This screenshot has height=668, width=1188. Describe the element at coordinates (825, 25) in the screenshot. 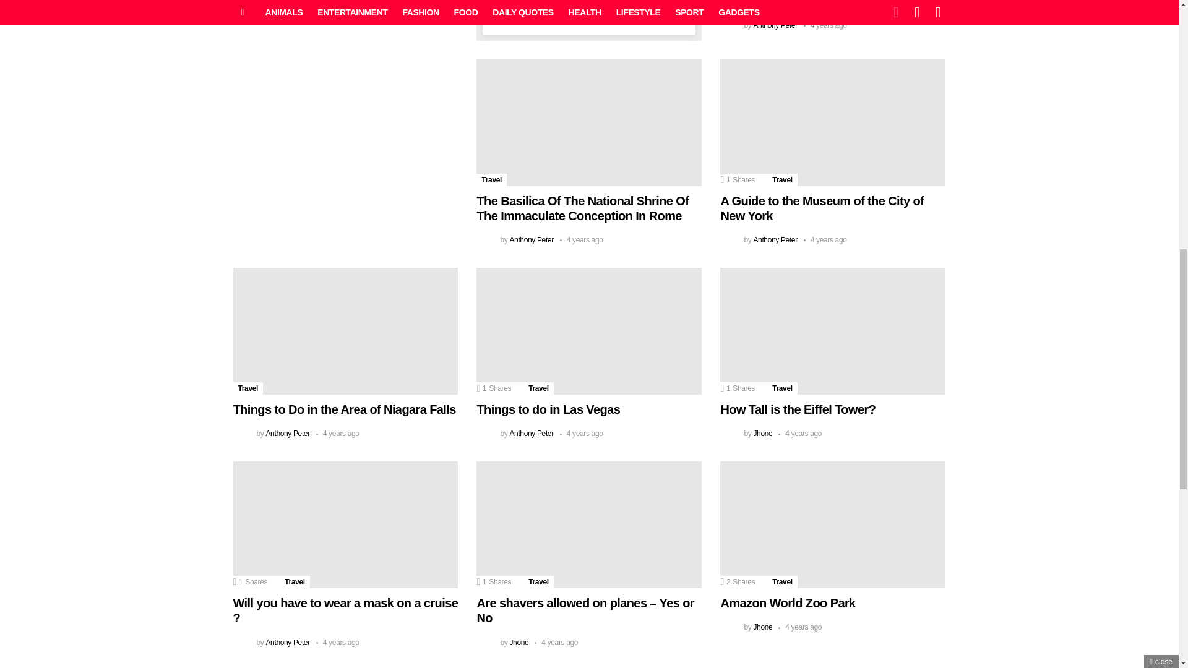

I see `January 13, 2021, 6:36 am` at that location.